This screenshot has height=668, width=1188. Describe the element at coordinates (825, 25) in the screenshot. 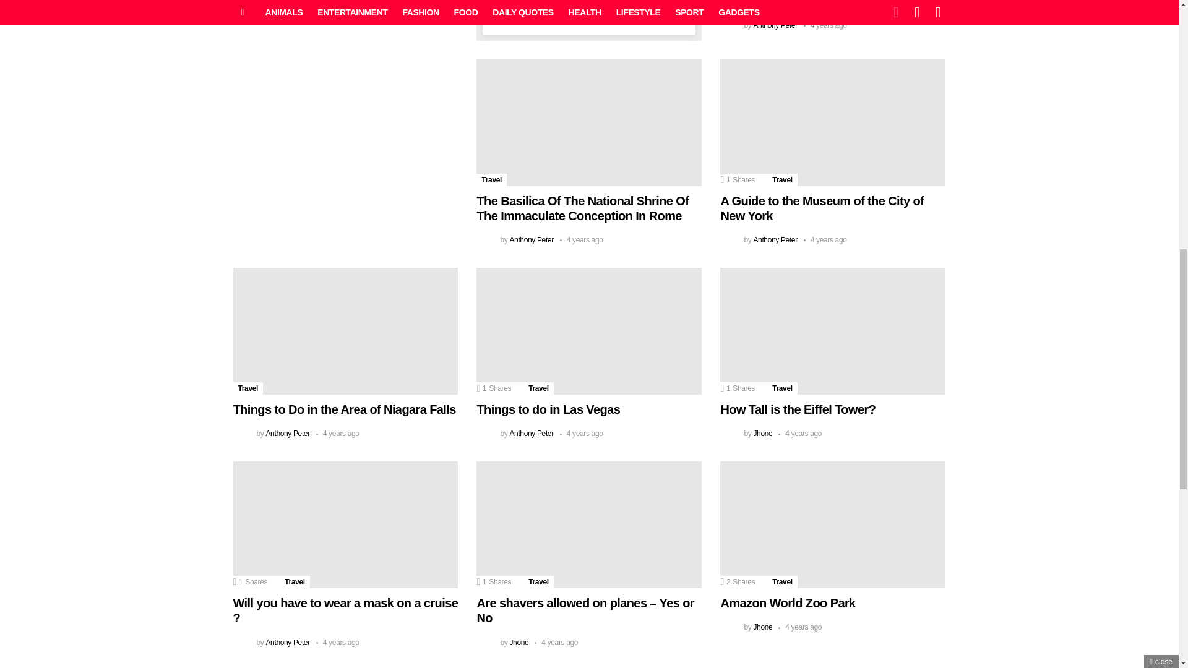

I see `January 13, 2021, 6:36 am` at that location.